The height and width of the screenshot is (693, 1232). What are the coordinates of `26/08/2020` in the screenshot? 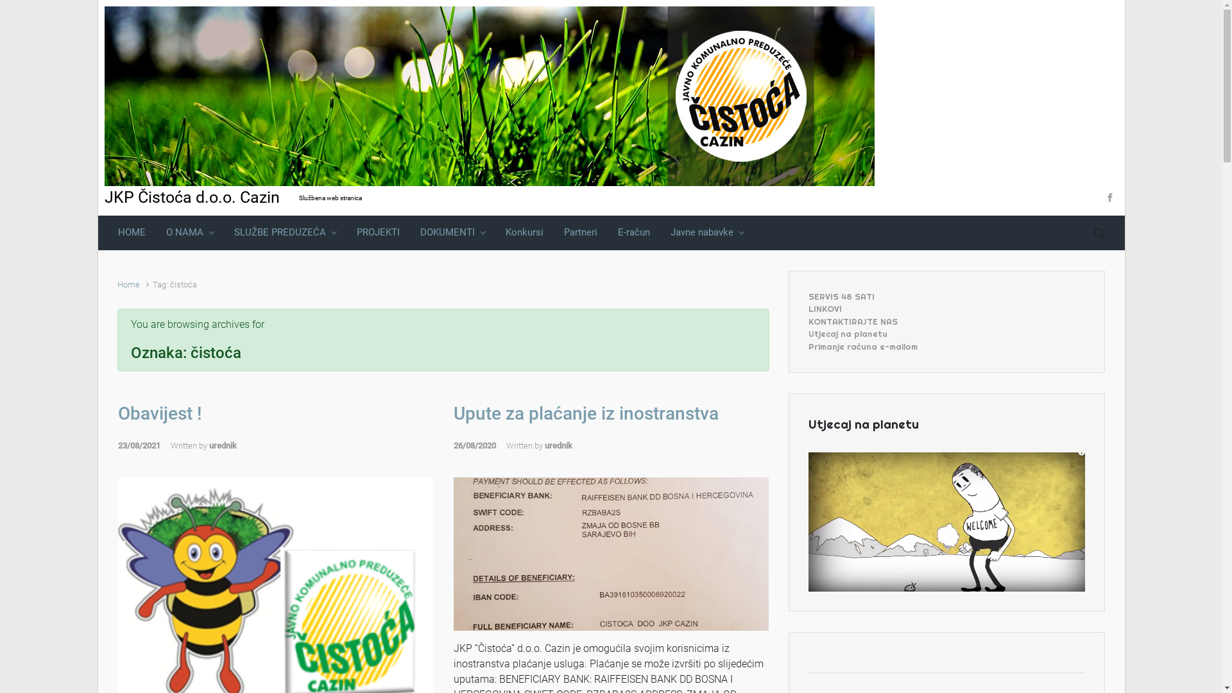 It's located at (480, 445).